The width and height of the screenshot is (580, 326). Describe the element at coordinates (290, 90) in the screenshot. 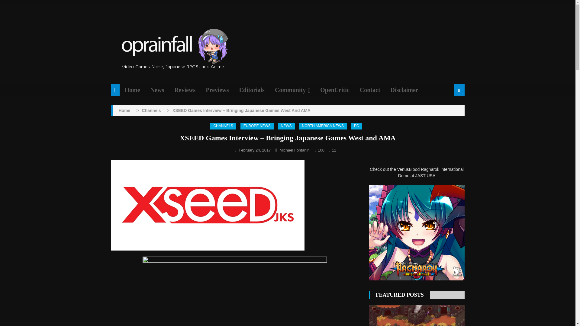

I see `Community` at that location.